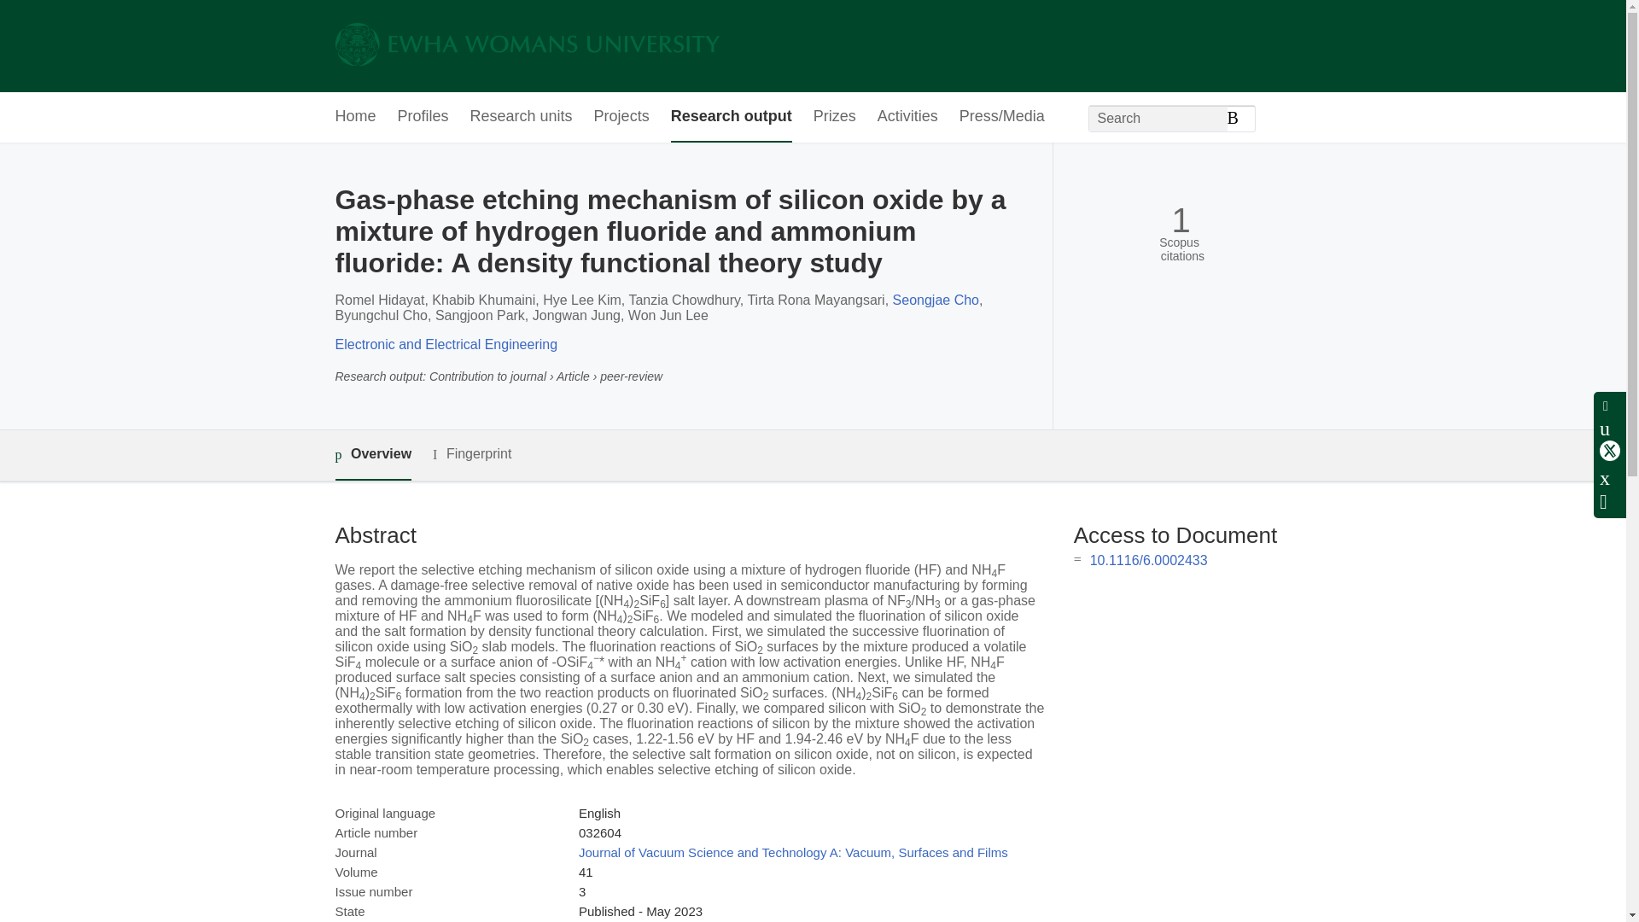  I want to click on Profiles, so click(423, 118).